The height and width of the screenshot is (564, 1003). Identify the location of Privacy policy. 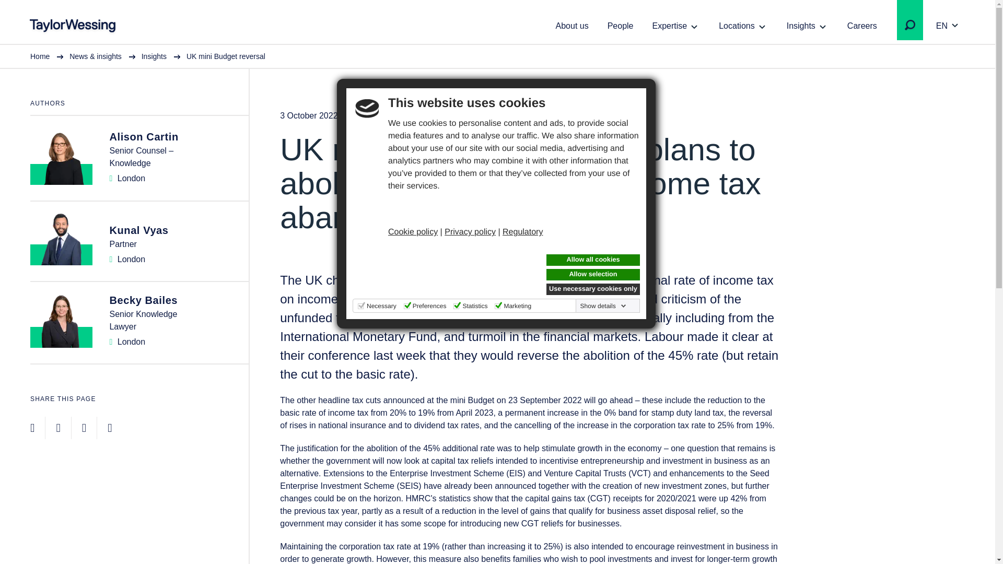
(470, 232).